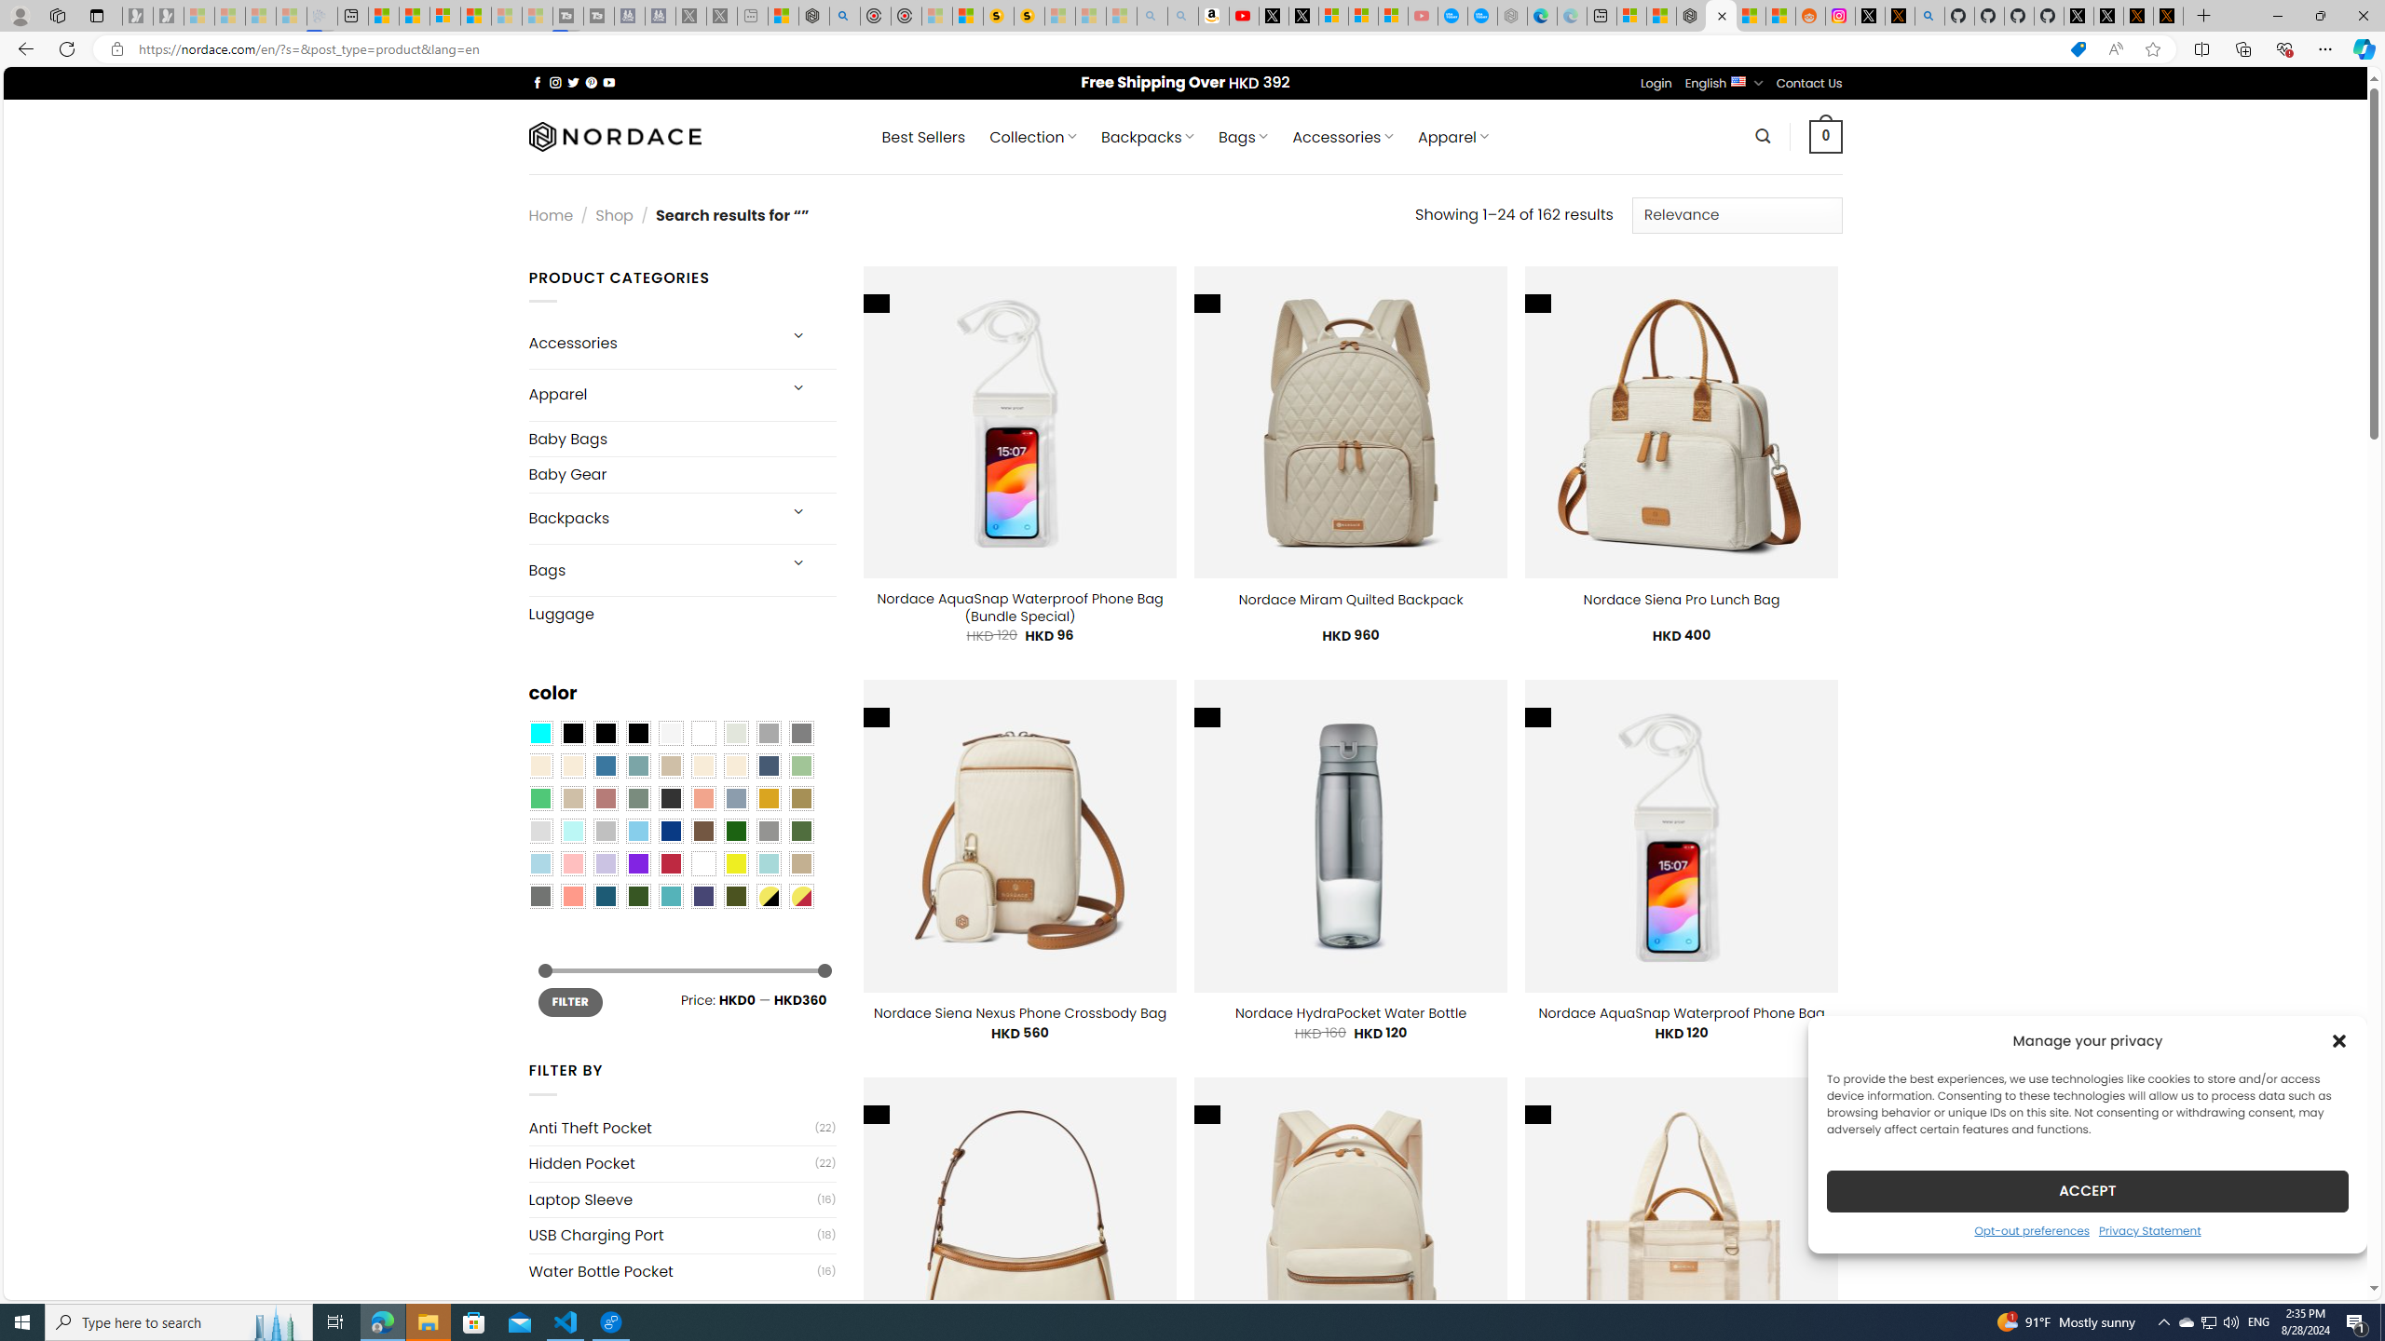 Image resolution: width=2385 pixels, height=1341 pixels. What do you see at coordinates (572, 897) in the screenshot?
I see `Peach Pink` at bounding box center [572, 897].